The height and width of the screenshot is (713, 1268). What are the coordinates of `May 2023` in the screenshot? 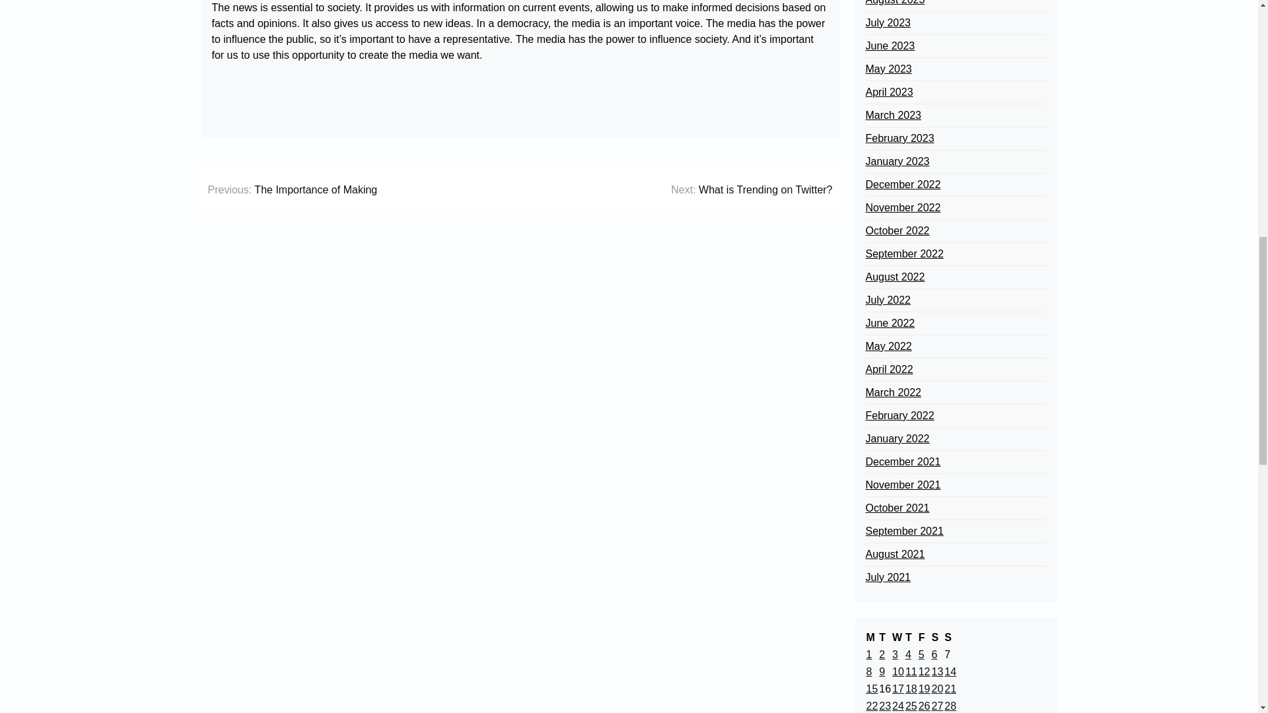 It's located at (888, 69).